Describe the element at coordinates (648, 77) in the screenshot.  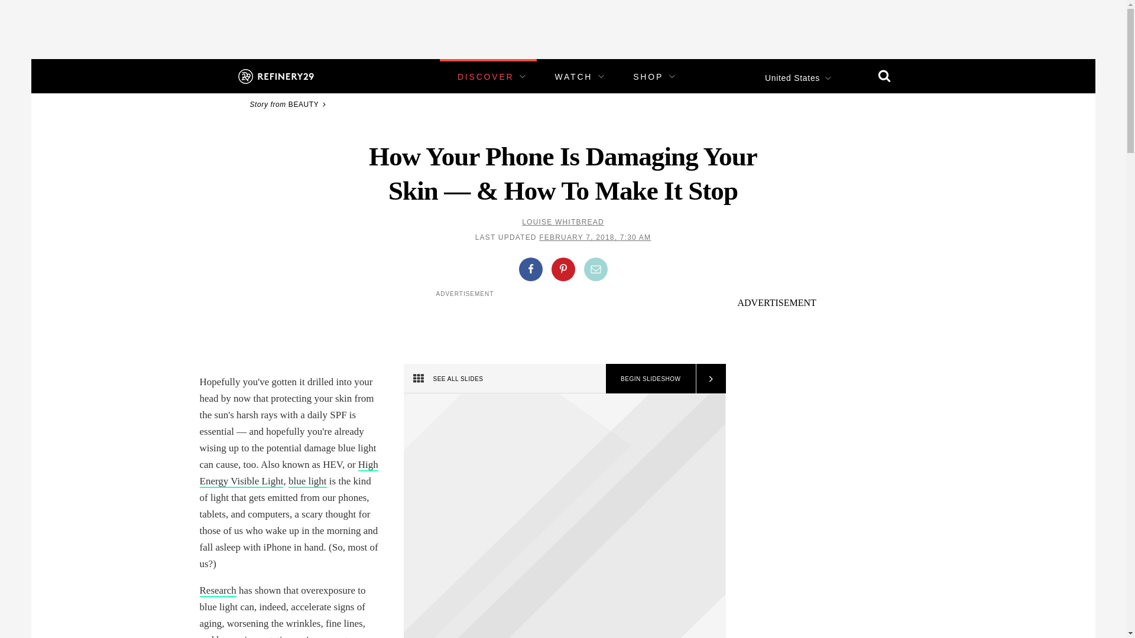
I see `SHOP` at that location.